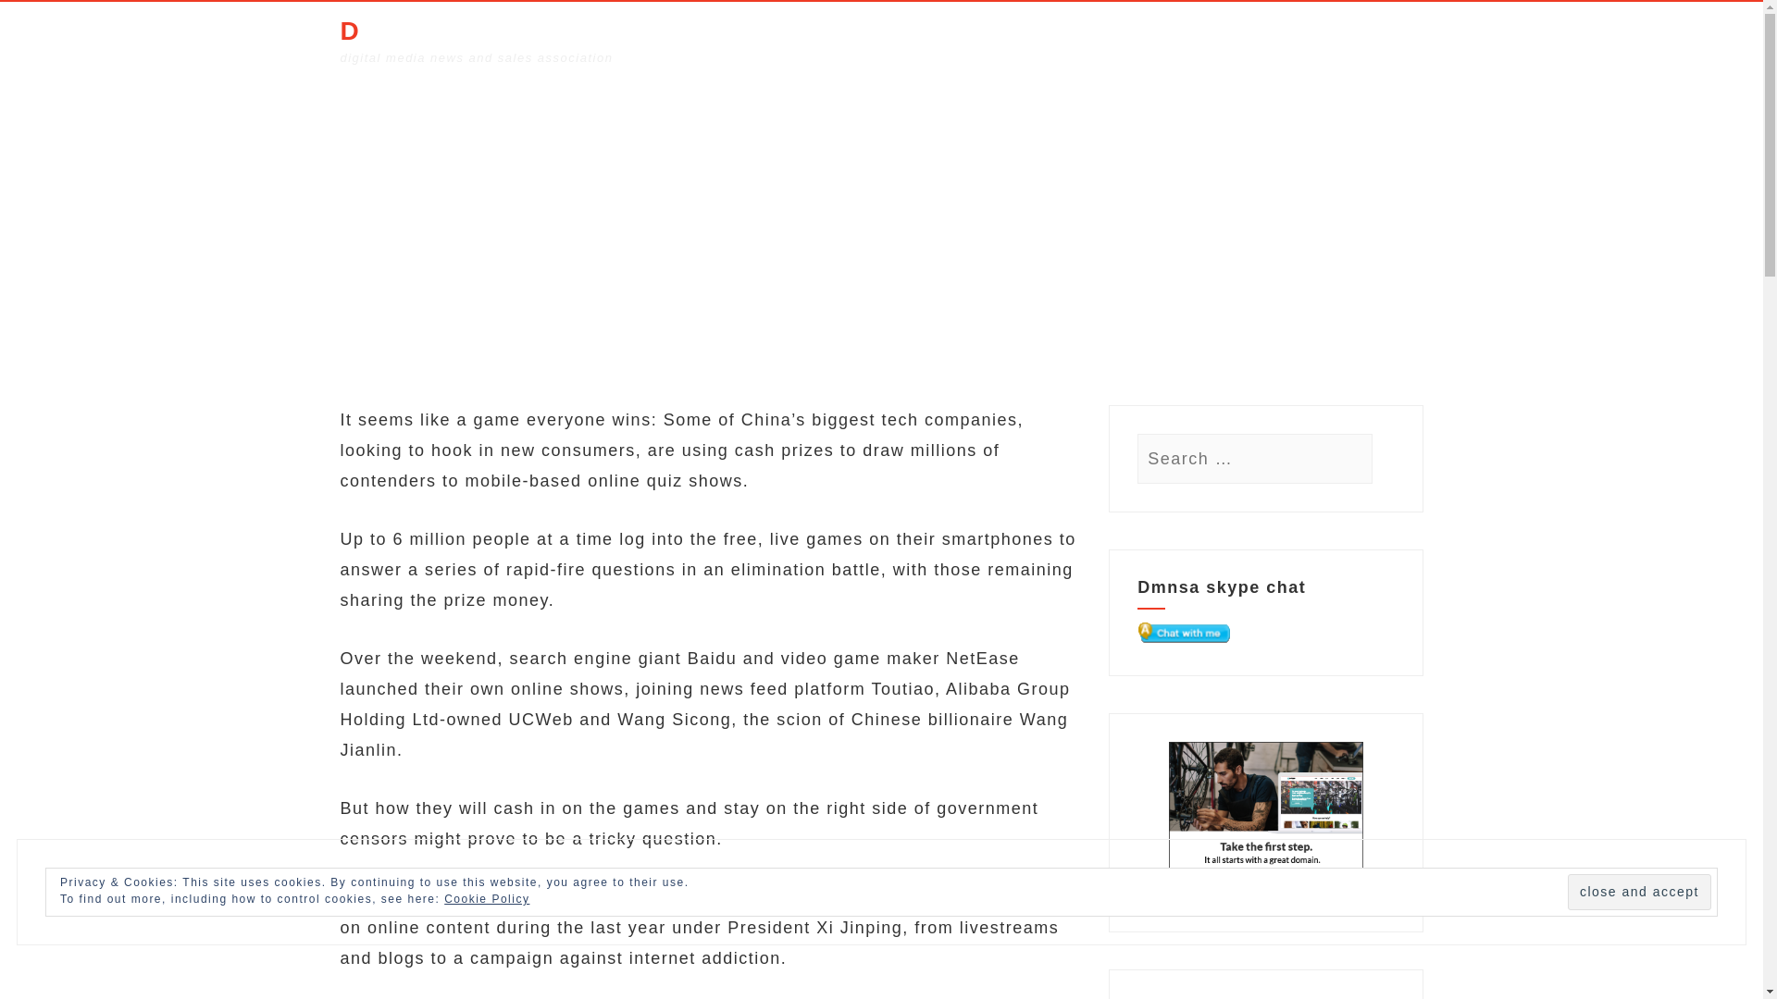  I want to click on close and accept, so click(1638, 892).